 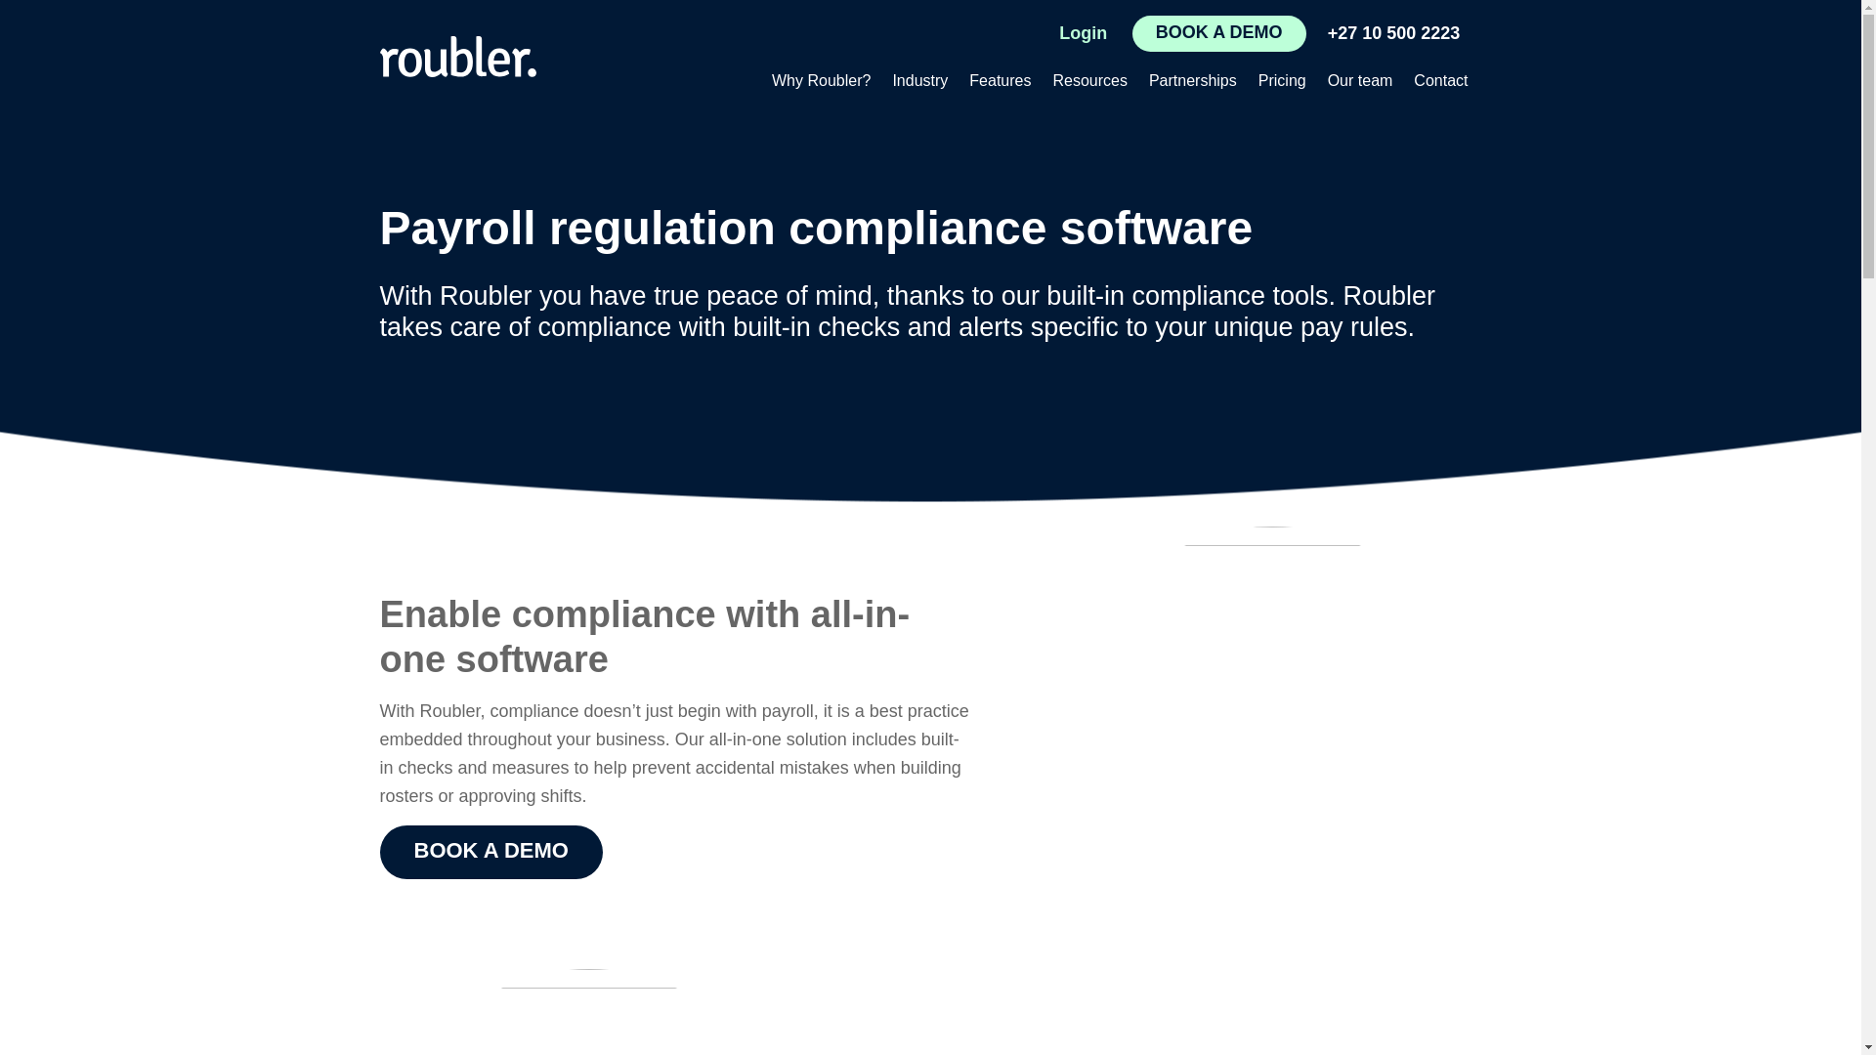 What do you see at coordinates (1000, 82) in the screenshot?
I see `Features` at bounding box center [1000, 82].